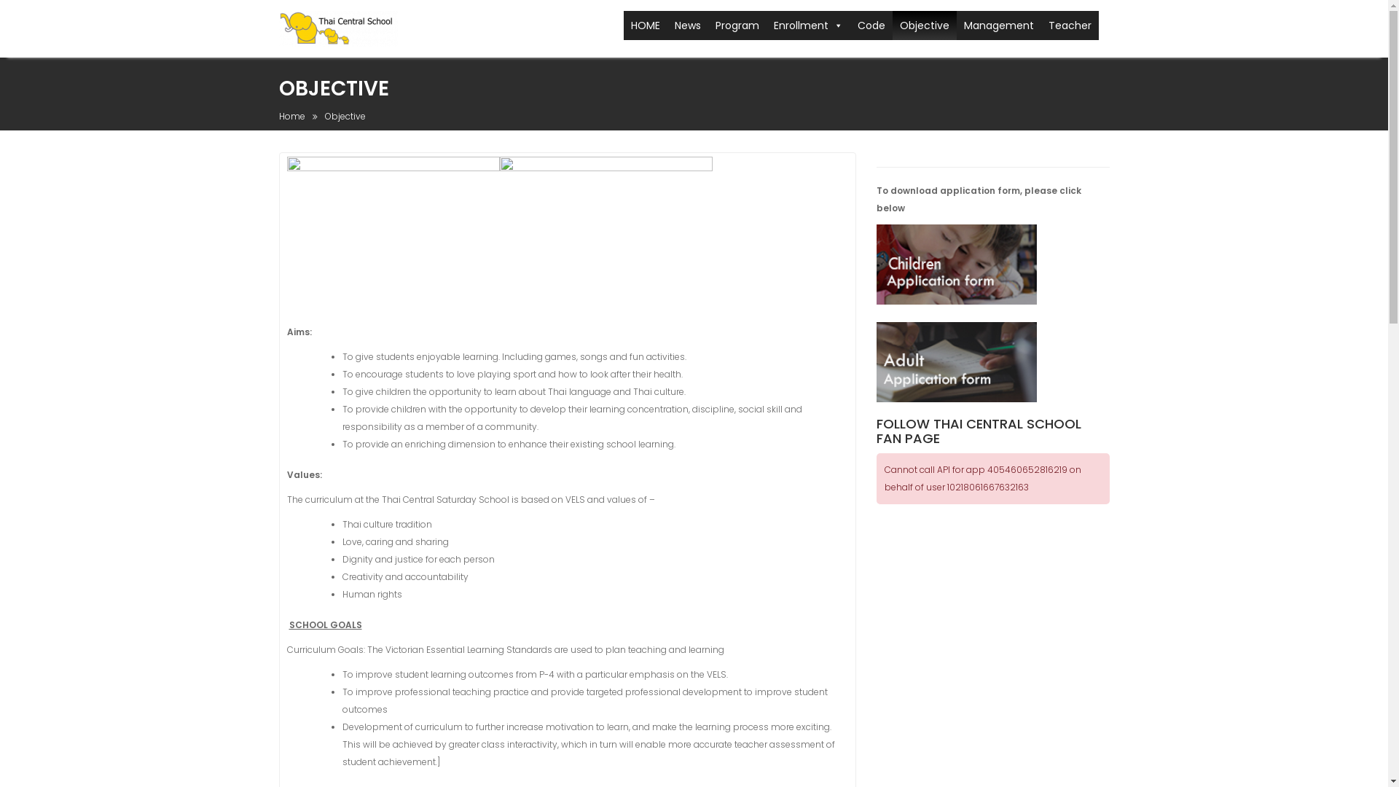 This screenshot has height=787, width=1399. Describe the element at coordinates (688, 26) in the screenshot. I see `News` at that location.